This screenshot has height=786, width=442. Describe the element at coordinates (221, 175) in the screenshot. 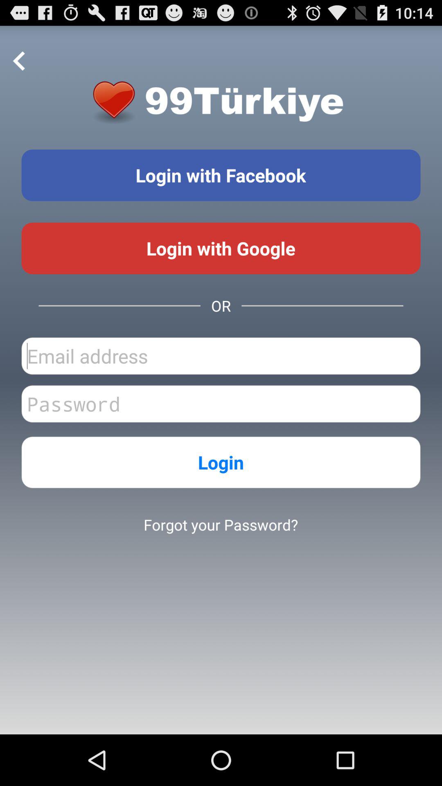

I see `login using facebook` at that location.